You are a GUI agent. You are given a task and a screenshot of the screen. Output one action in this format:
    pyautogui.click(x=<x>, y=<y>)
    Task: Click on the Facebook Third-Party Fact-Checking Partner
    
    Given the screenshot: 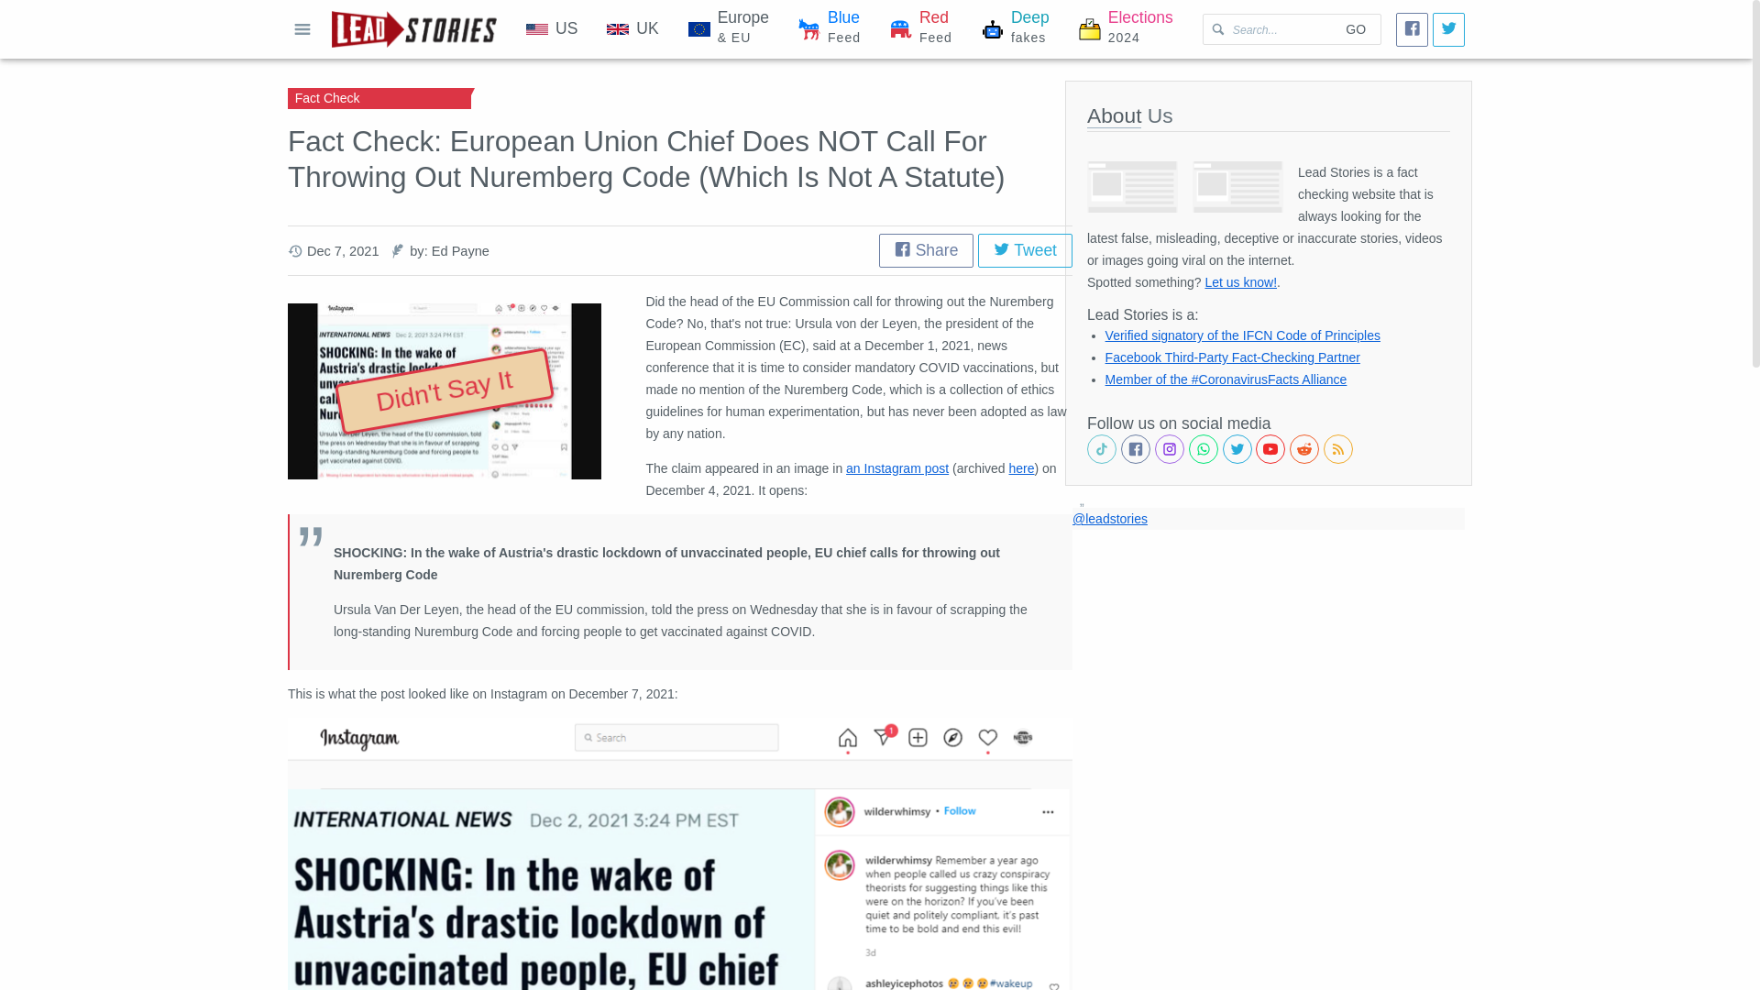 What is the action you would take?
    pyautogui.click(x=1232, y=357)
    